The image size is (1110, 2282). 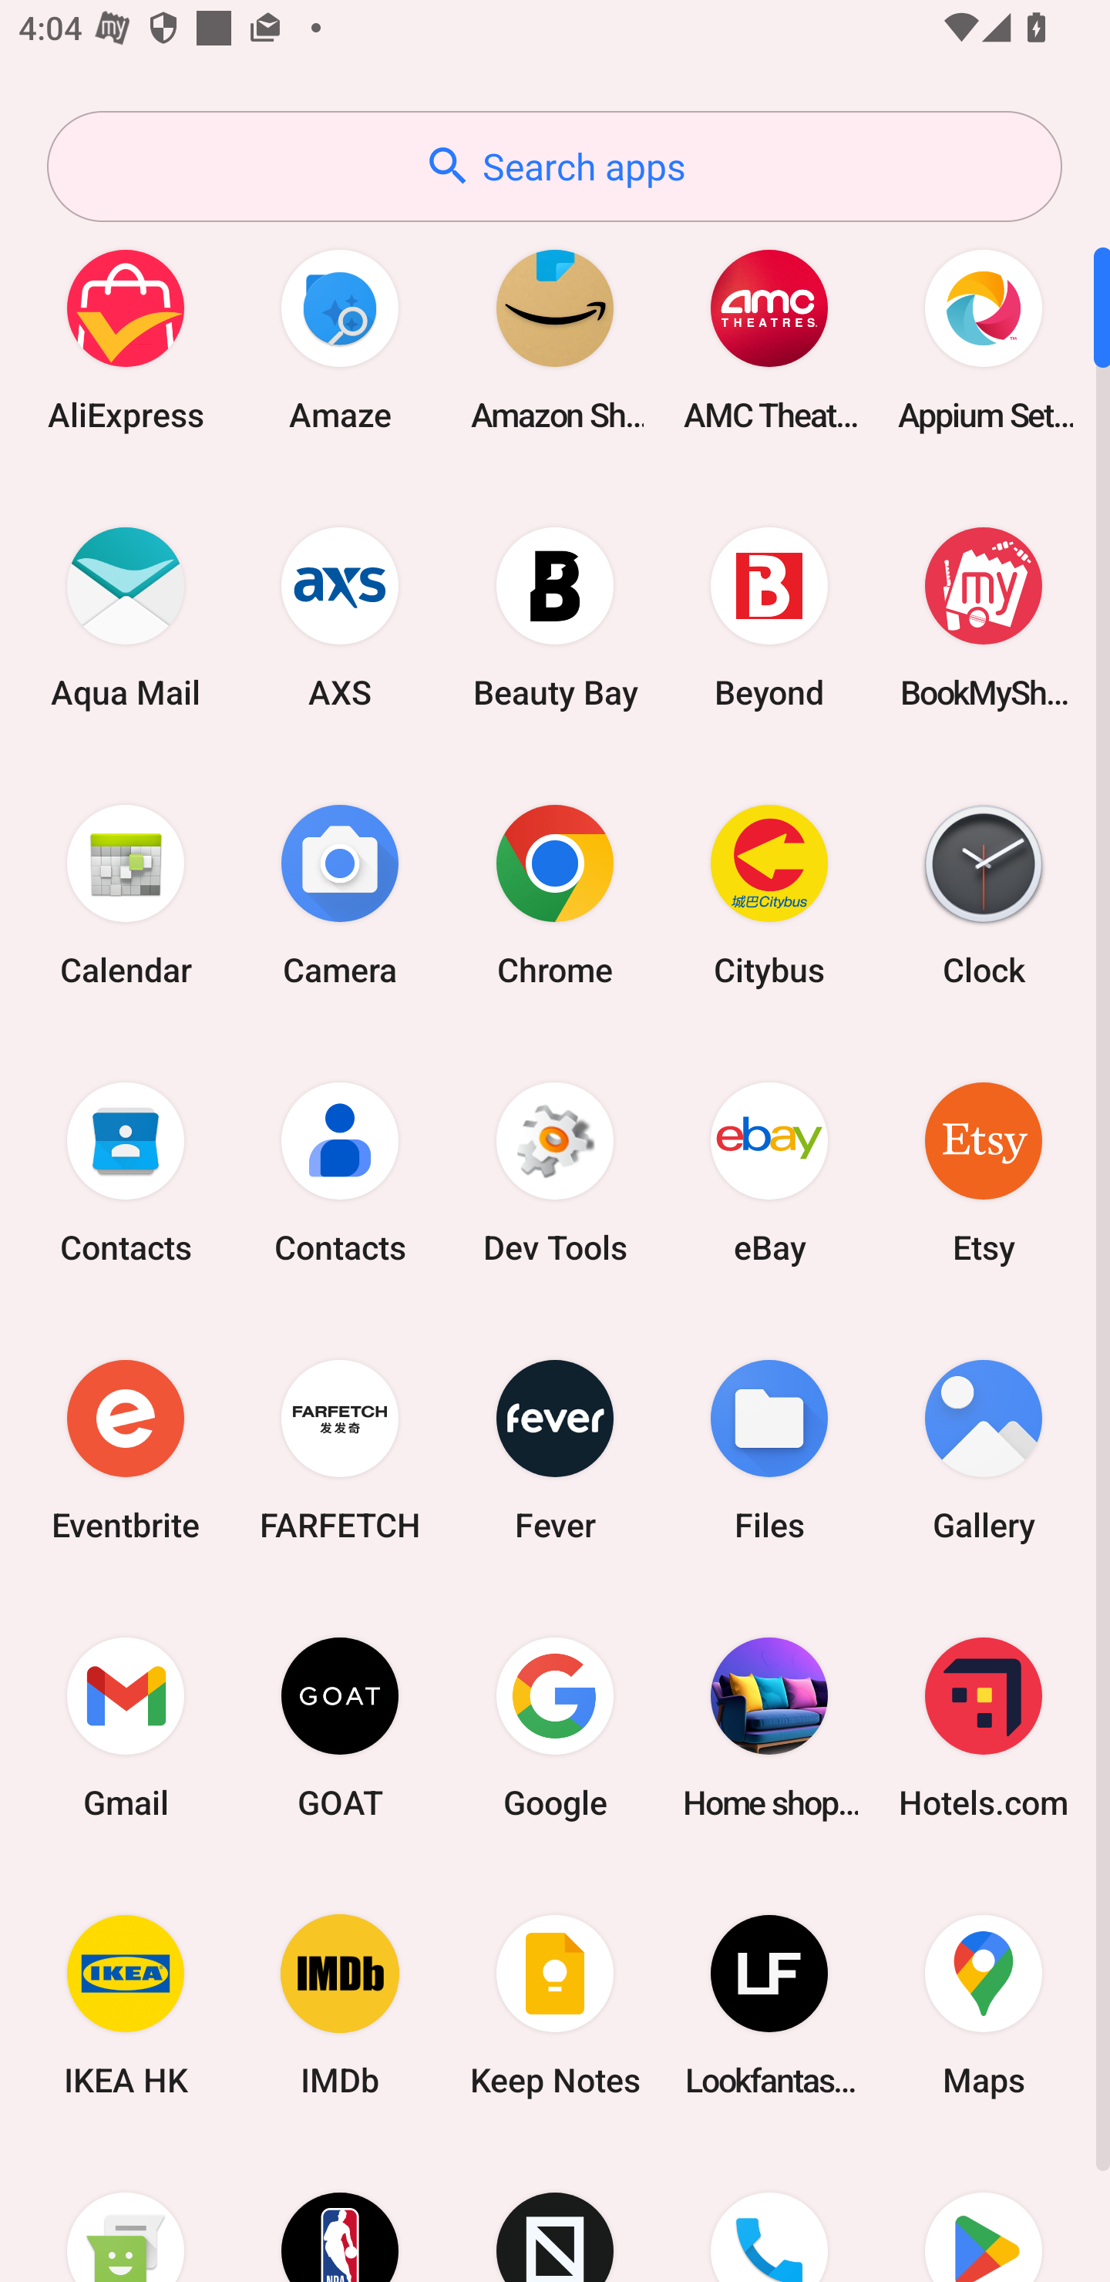 I want to click on Beyond, so click(x=769, y=617).